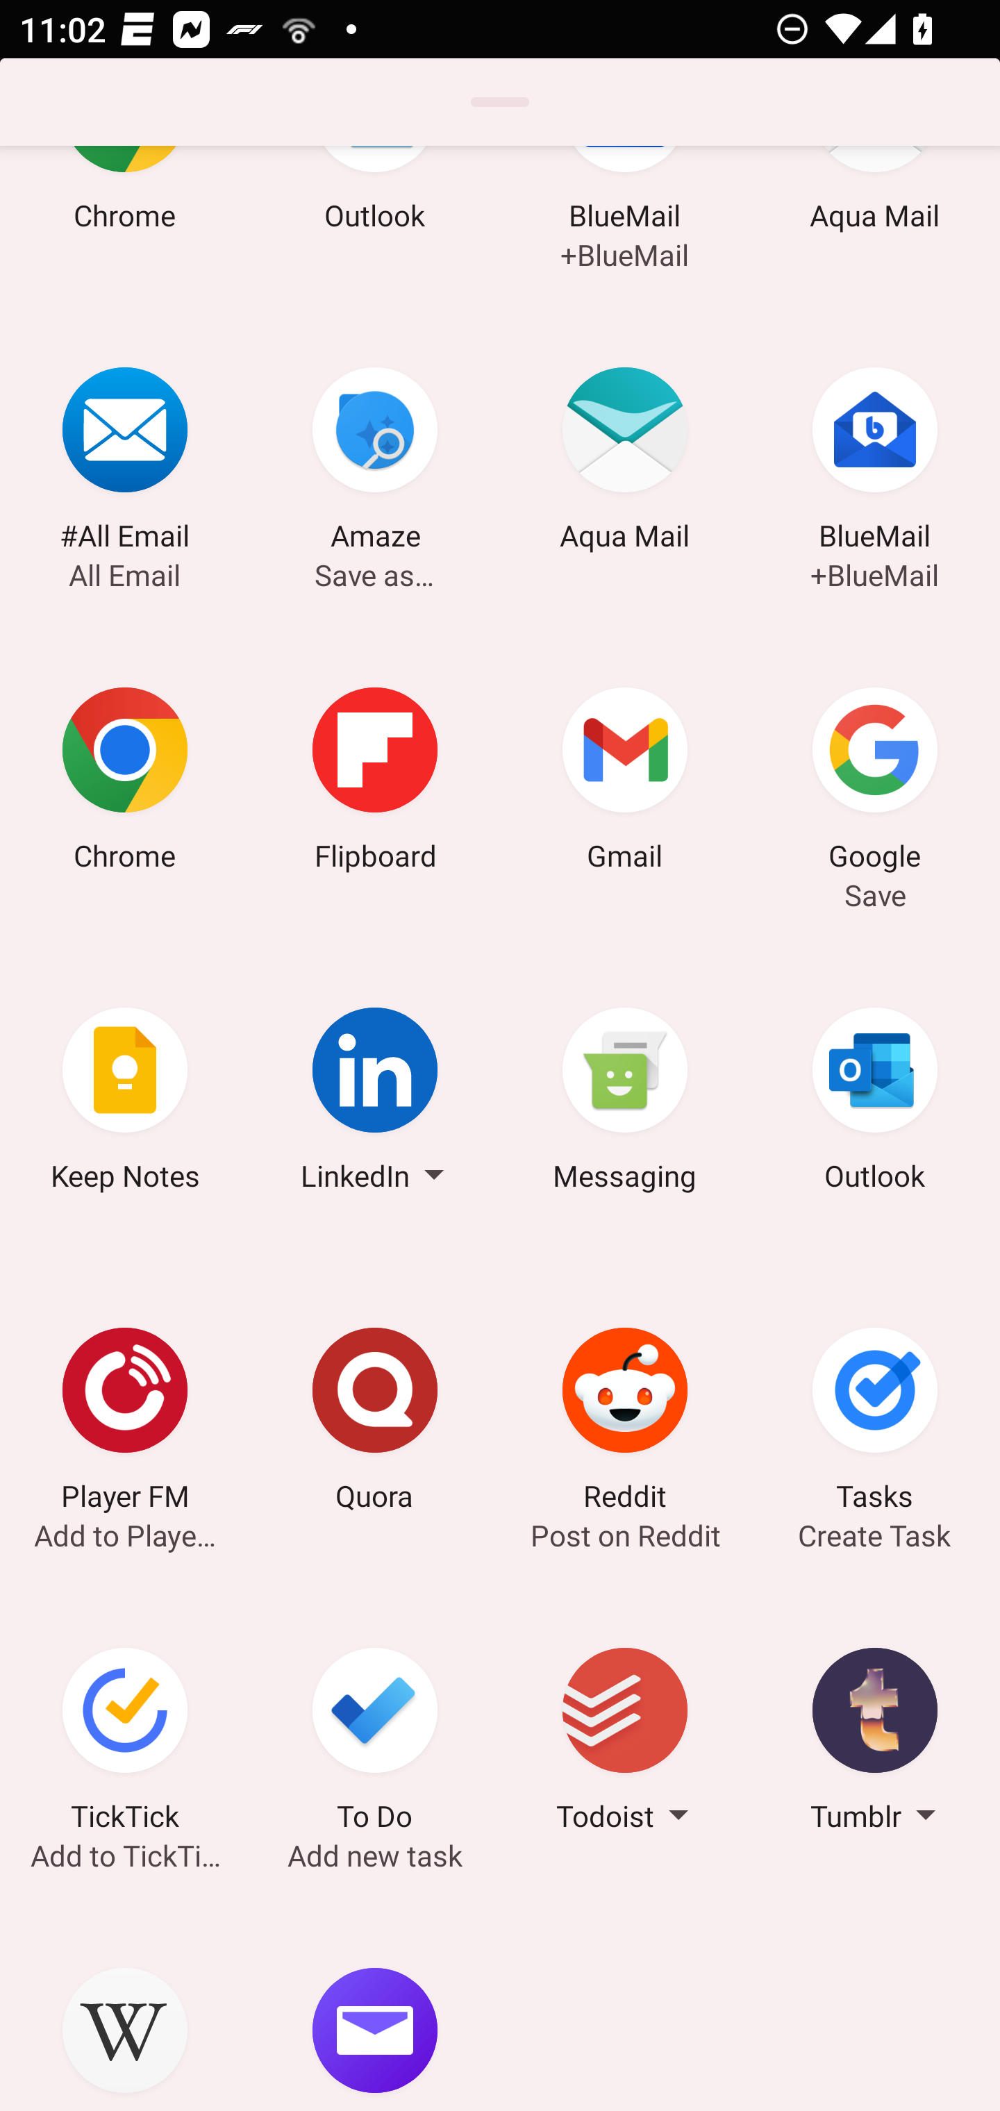 Image resolution: width=1000 pixels, height=2111 pixels. What do you see at coordinates (625, 1103) in the screenshot?
I see `Messaging` at bounding box center [625, 1103].